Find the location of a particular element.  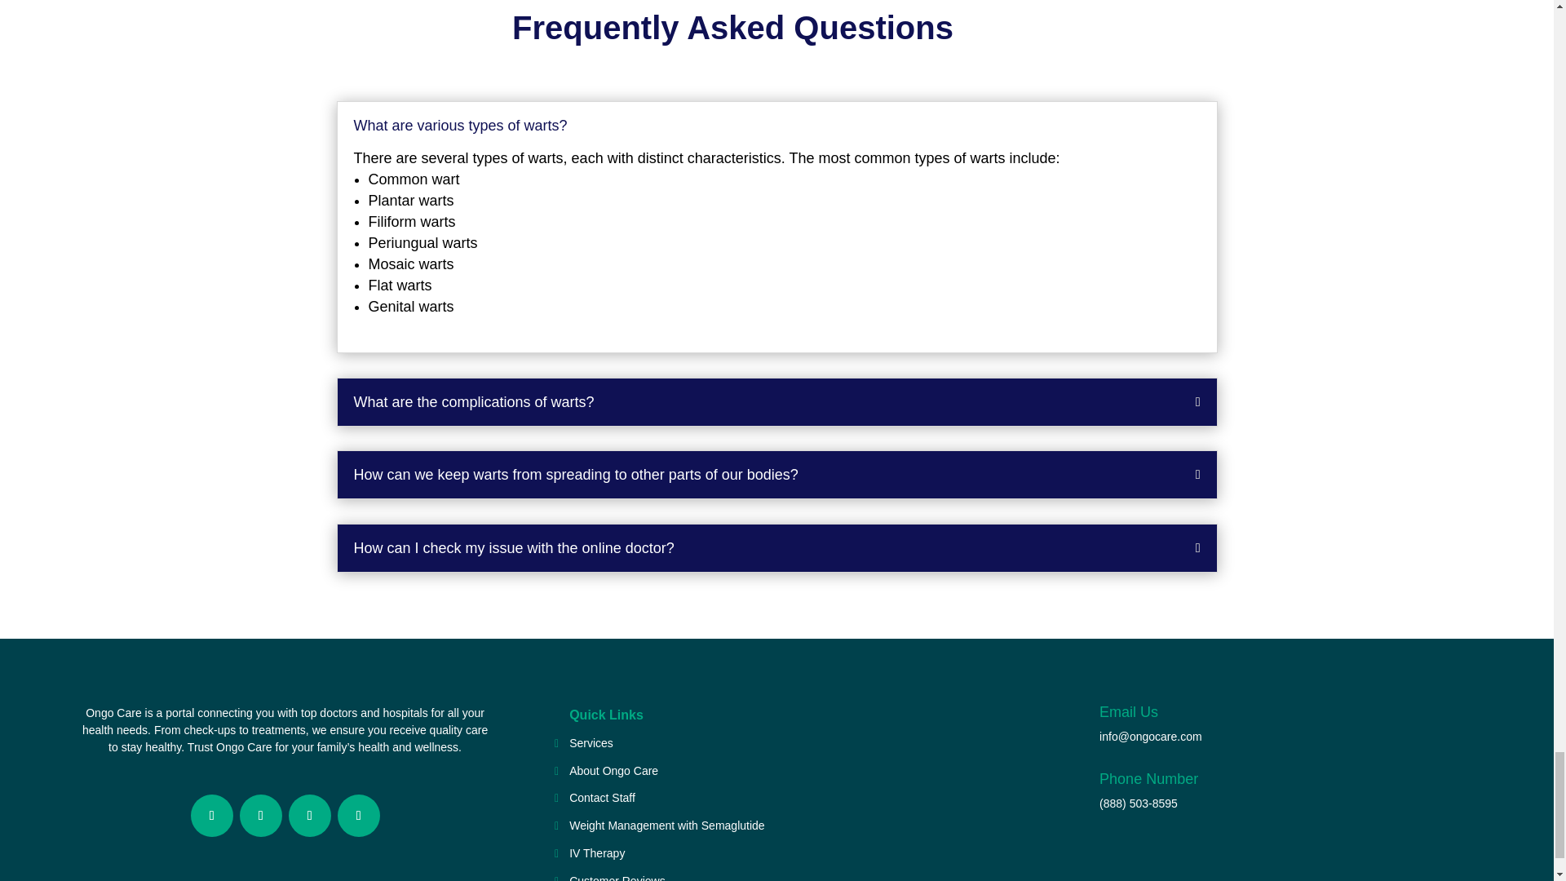

Weight Management with Semaglutide is located at coordinates (666, 826).